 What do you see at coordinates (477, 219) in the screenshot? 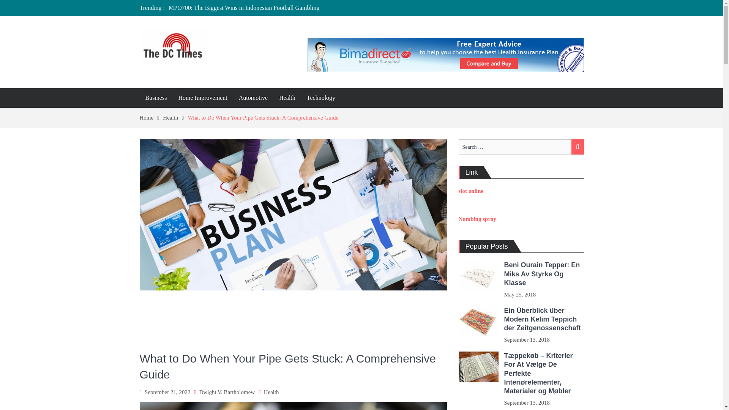
I see `Numbing spray` at bounding box center [477, 219].